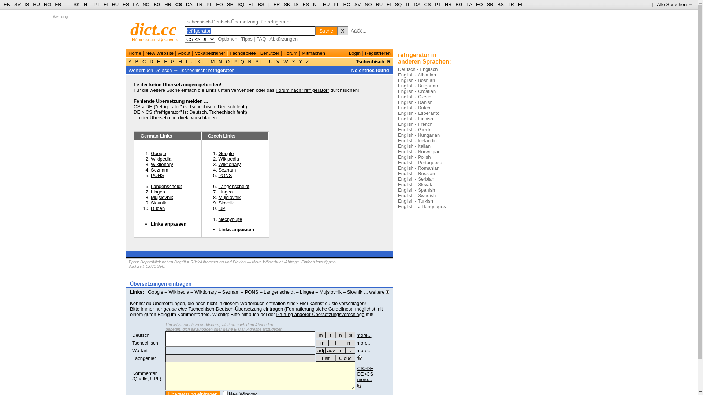  I want to click on BS, so click(261, 4).